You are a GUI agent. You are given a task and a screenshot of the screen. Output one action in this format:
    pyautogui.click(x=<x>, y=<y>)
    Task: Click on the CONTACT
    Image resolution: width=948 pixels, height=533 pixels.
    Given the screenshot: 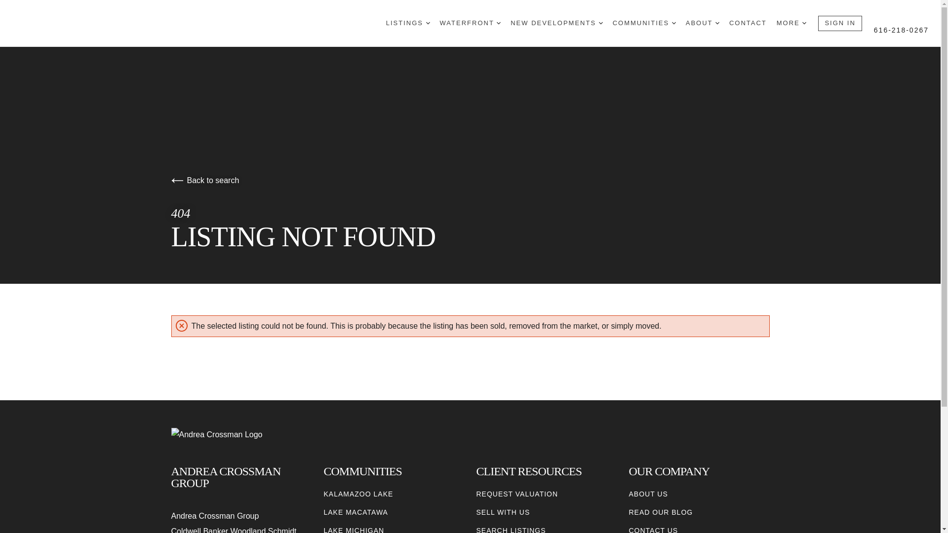 What is the action you would take?
    pyautogui.click(x=748, y=23)
    